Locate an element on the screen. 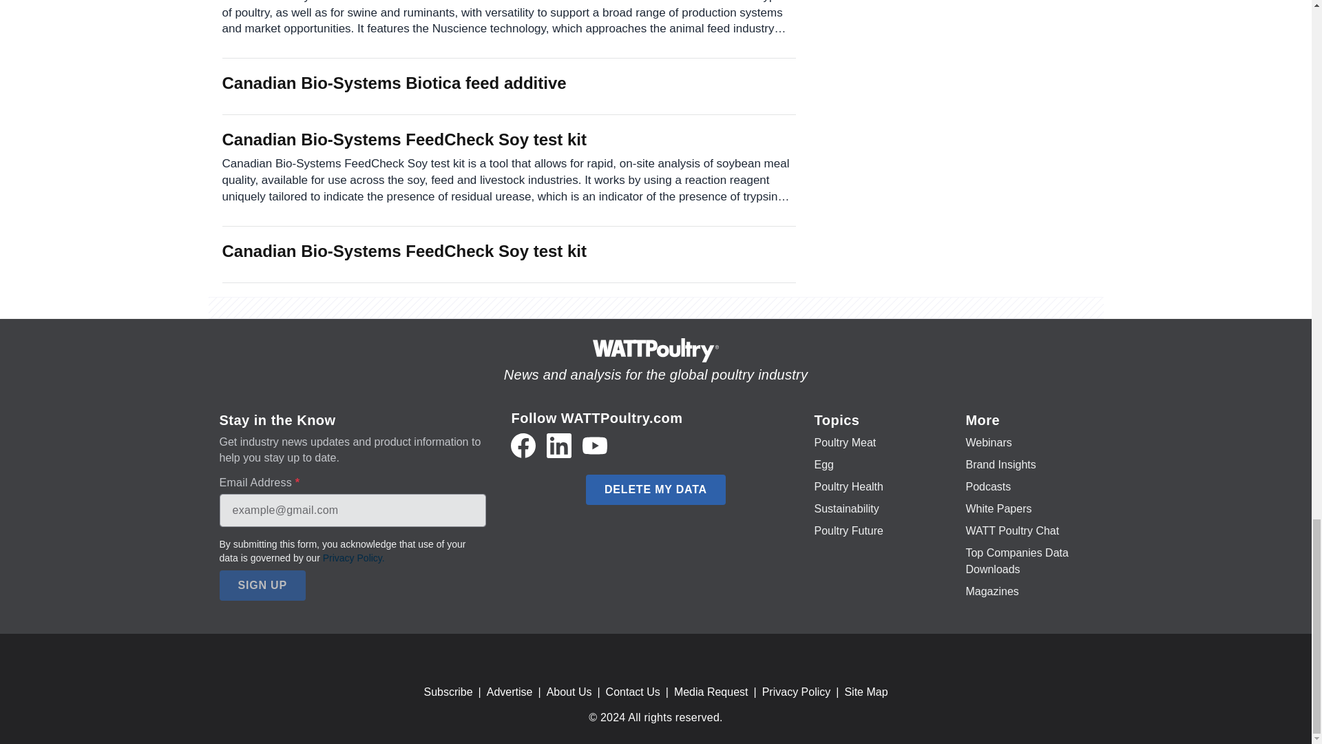 Image resolution: width=1322 pixels, height=744 pixels. Facebook icon is located at coordinates (523, 445).